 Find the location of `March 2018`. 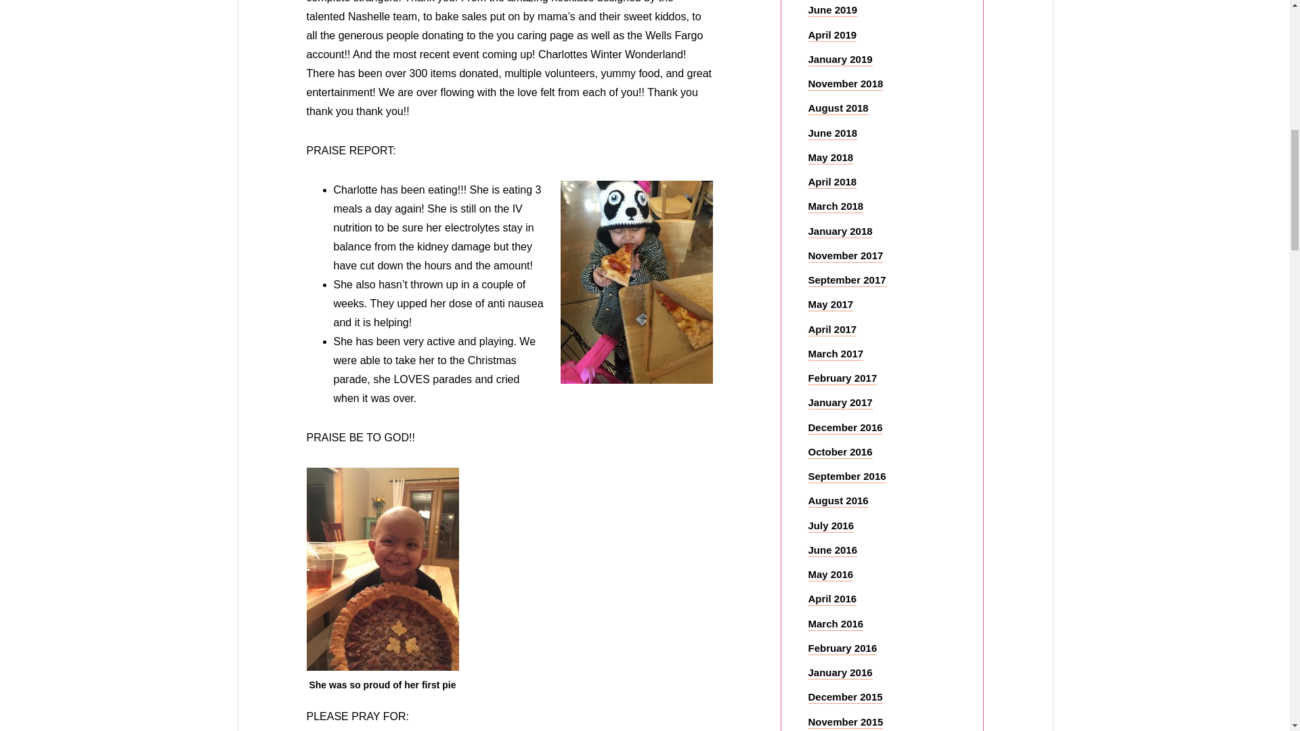

March 2018 is located at coordinates (836, 206).